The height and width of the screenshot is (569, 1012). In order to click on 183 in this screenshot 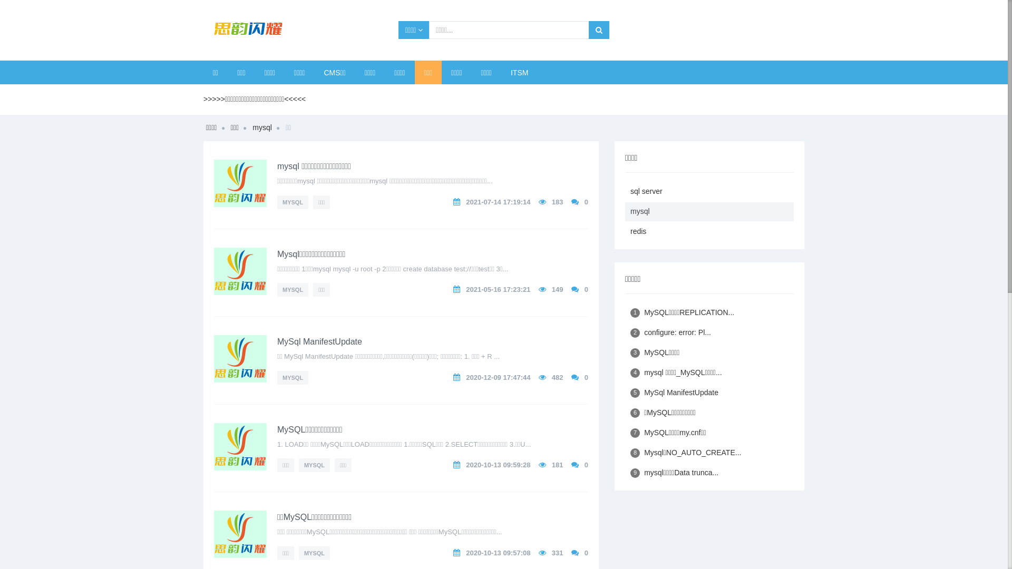, I will do `click(558, 202)`.